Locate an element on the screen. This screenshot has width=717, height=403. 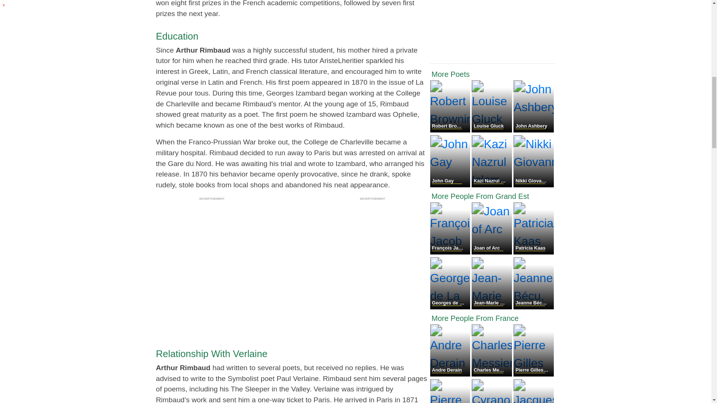
3rd party ad content is located at coordinates (373, 249).